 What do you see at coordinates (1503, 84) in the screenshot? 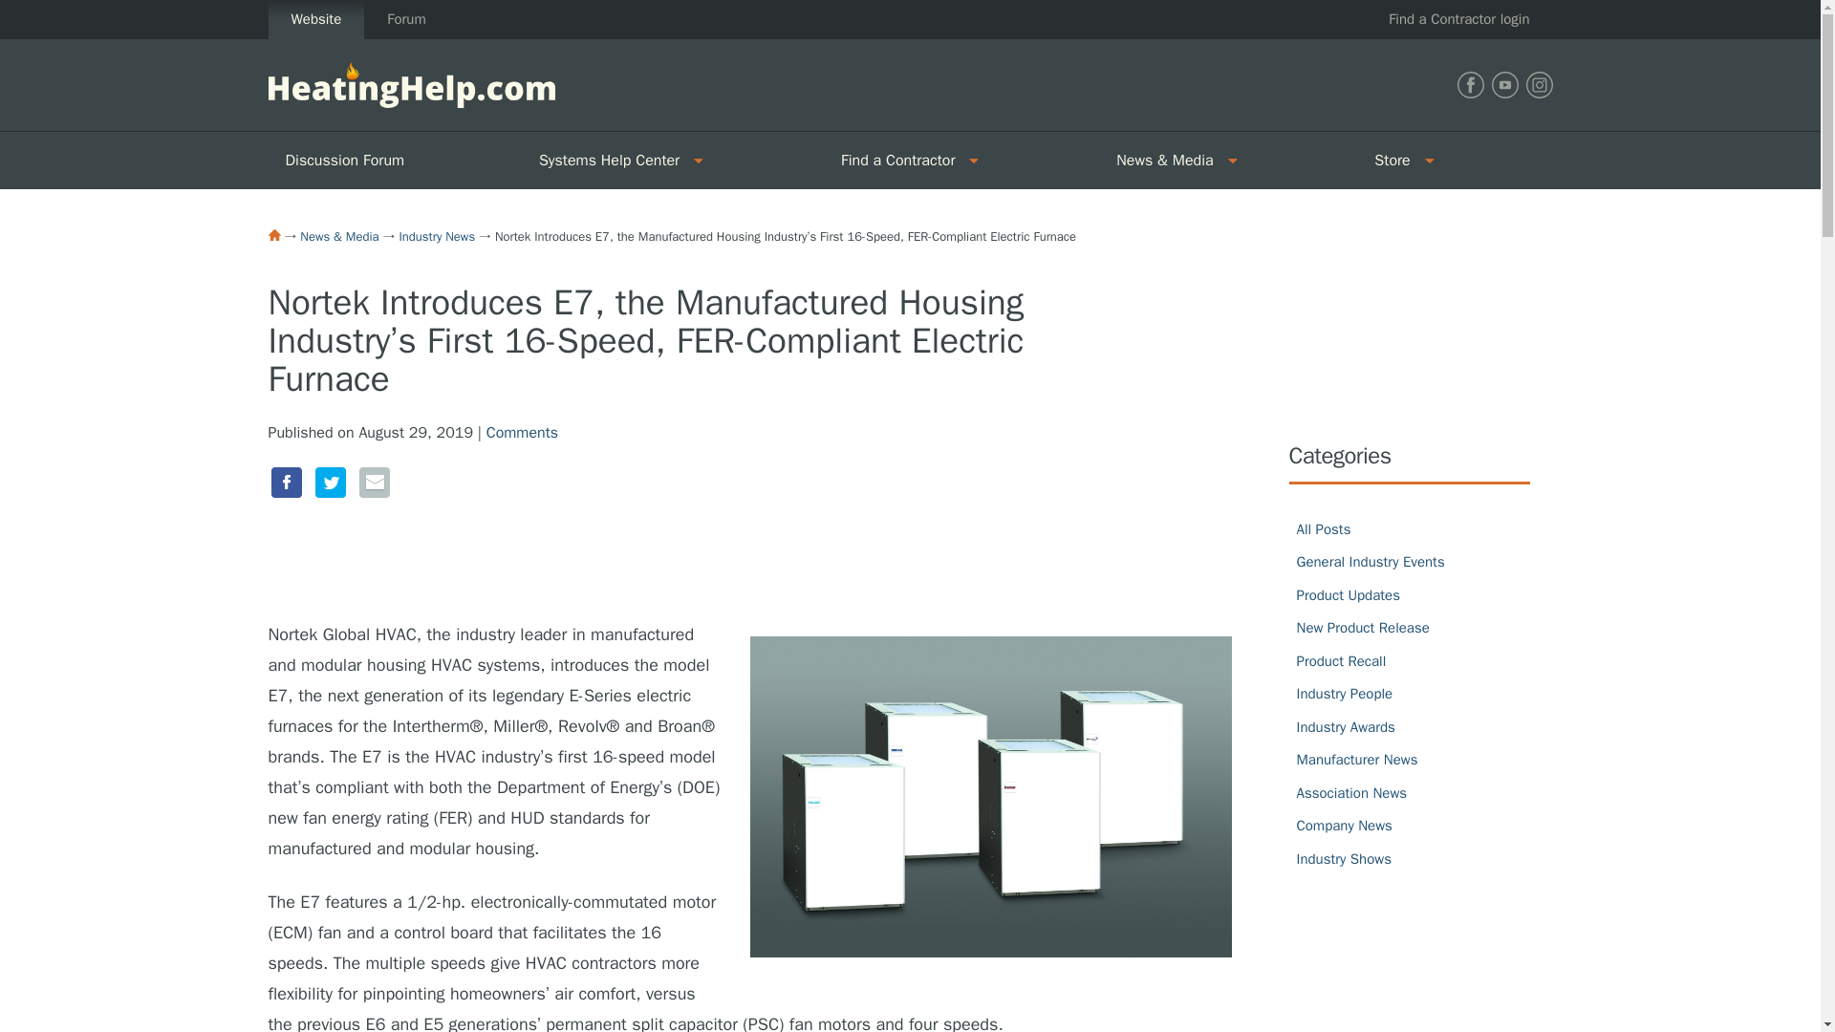
I see `Find Heating Help on Youtube` at bounding box center [1503, 84].